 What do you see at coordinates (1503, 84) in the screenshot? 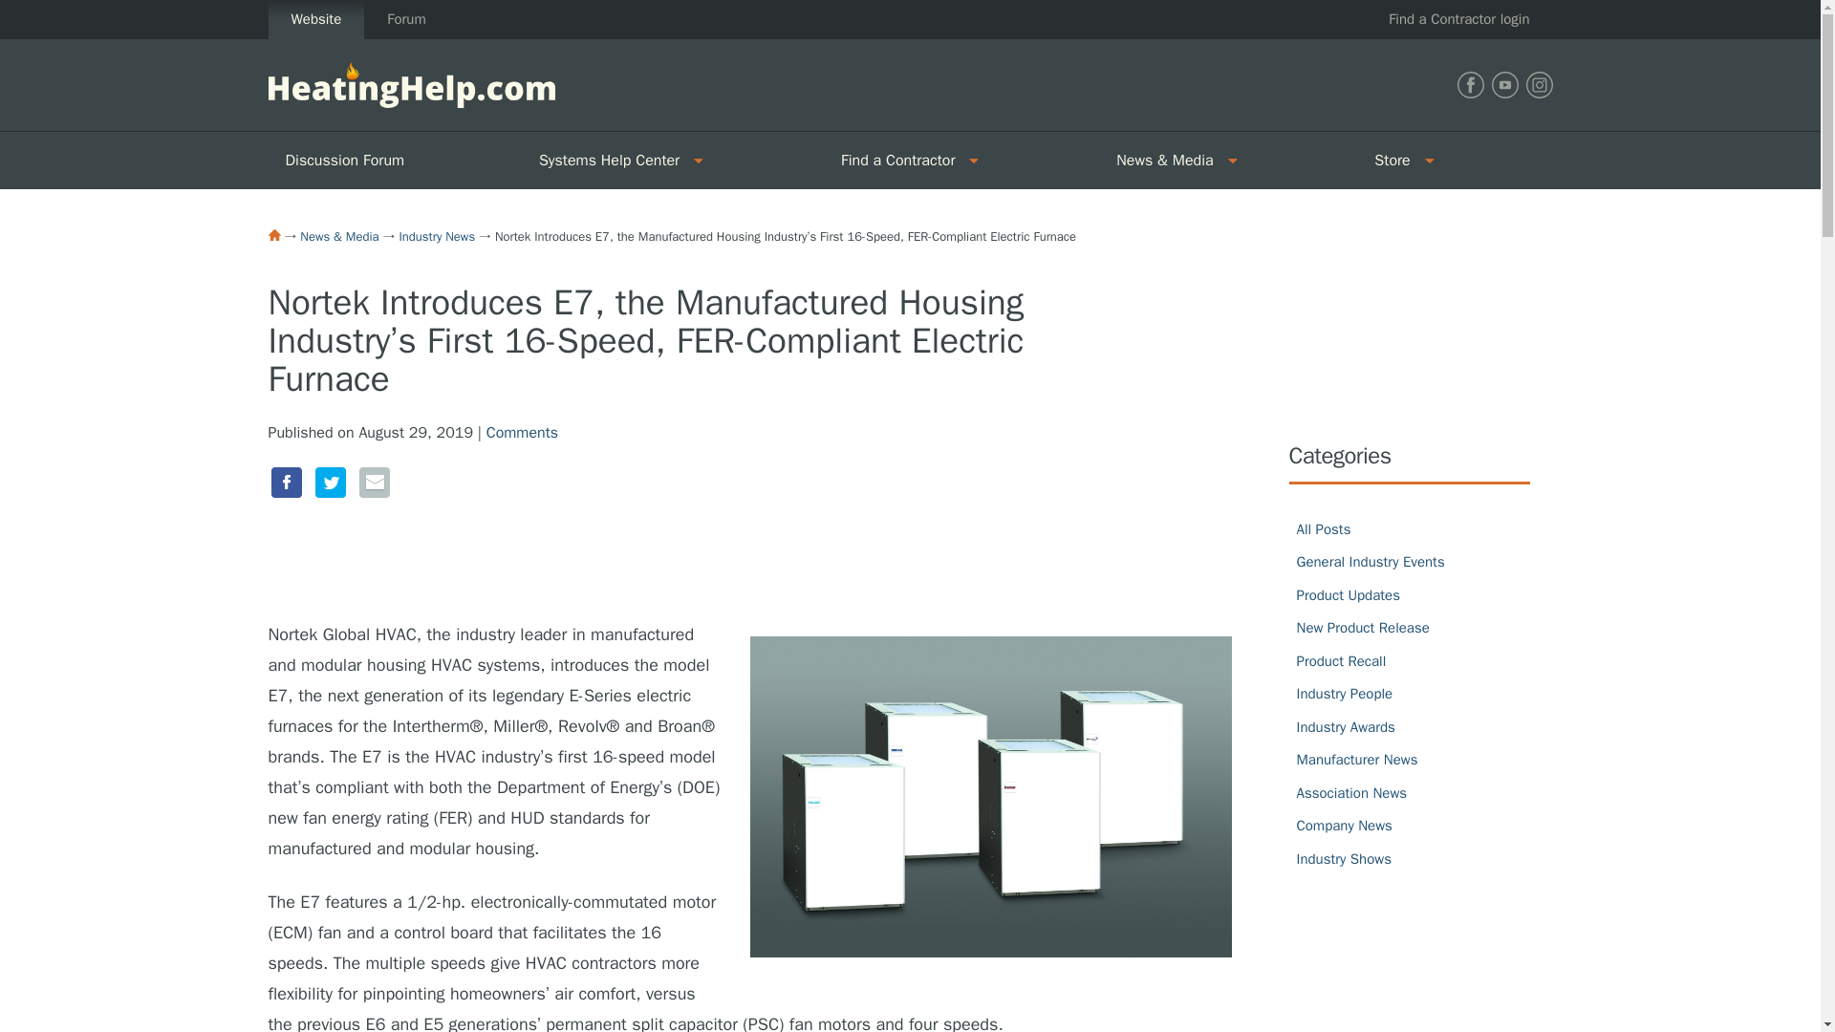
I see `Find Heating Help on Youtube` at bounding box center [1503, 84].